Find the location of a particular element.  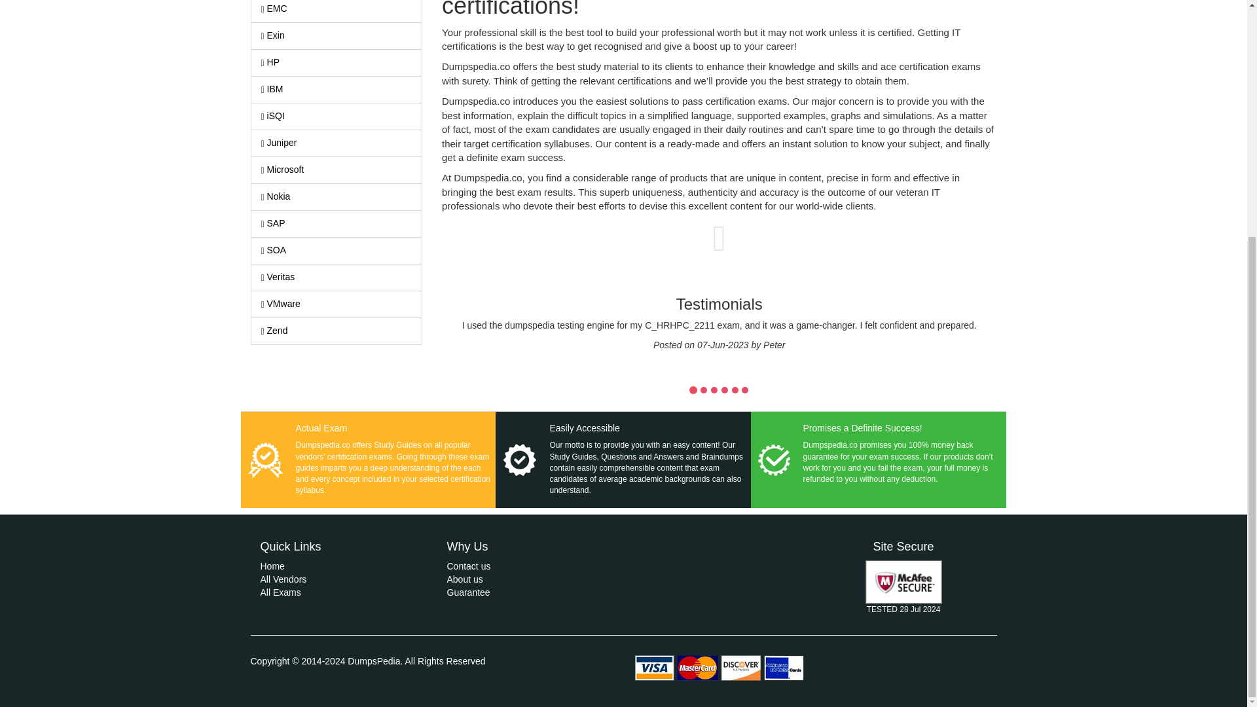

Juniper is located at coordinates (337, 143).